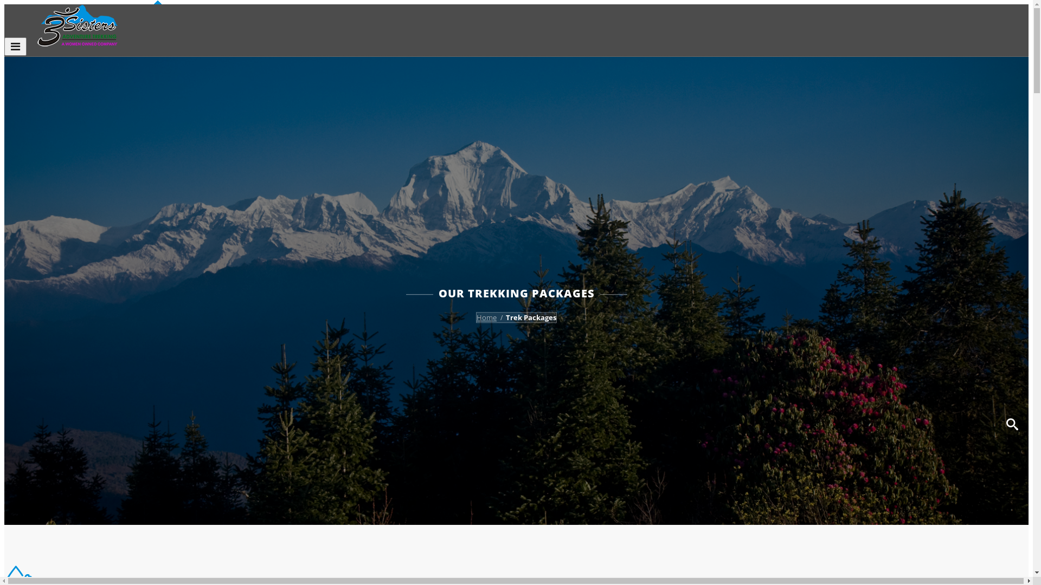  What do you see at coordinates (939, 363) in the screenshot?
I see `Temperature` at bounding box center [939, 363].